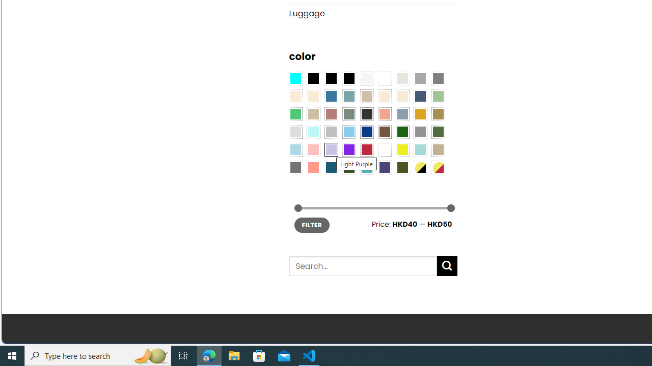 The image size is (652, 366). Describe the element at coordinates (402, 150) in the screenshot. I see `Yellow` at that location.